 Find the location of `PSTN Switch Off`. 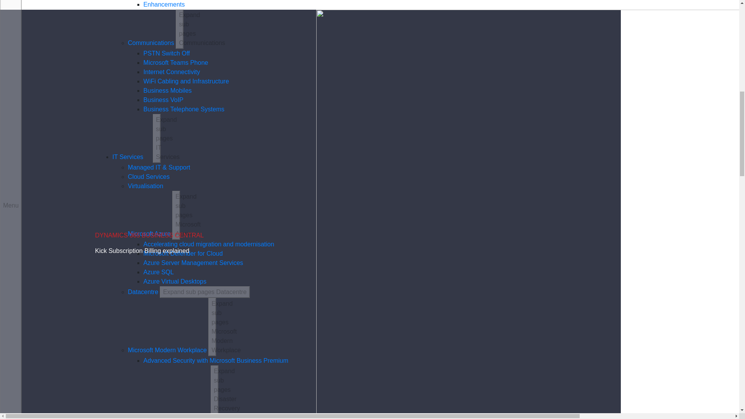

PSTN Switch Off is located at coordinates (167, 53).